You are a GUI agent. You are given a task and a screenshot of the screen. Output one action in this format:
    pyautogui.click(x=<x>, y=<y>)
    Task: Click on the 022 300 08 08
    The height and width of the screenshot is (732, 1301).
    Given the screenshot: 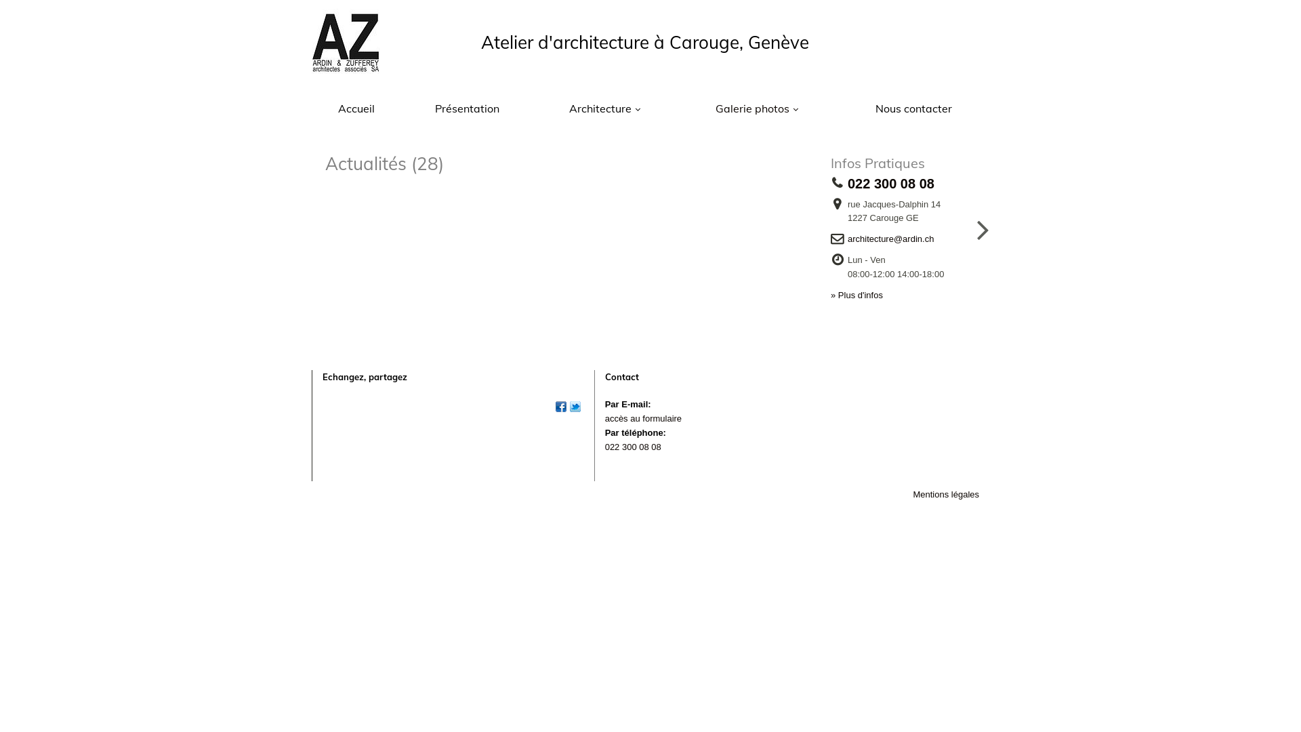 What is the action you would take?
    pyautogui.click(x=633, y=447)
    